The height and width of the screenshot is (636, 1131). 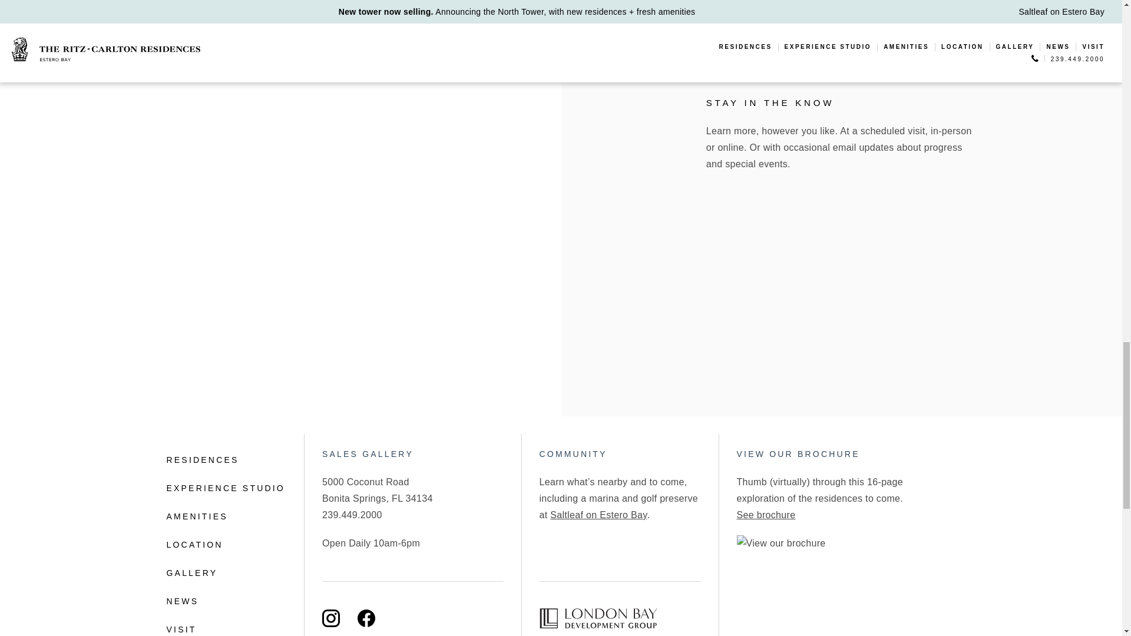 What do you see at coordinates (225, 516) in the screenshot?
I see `AMENITIES` at bounding box center [225, 516].